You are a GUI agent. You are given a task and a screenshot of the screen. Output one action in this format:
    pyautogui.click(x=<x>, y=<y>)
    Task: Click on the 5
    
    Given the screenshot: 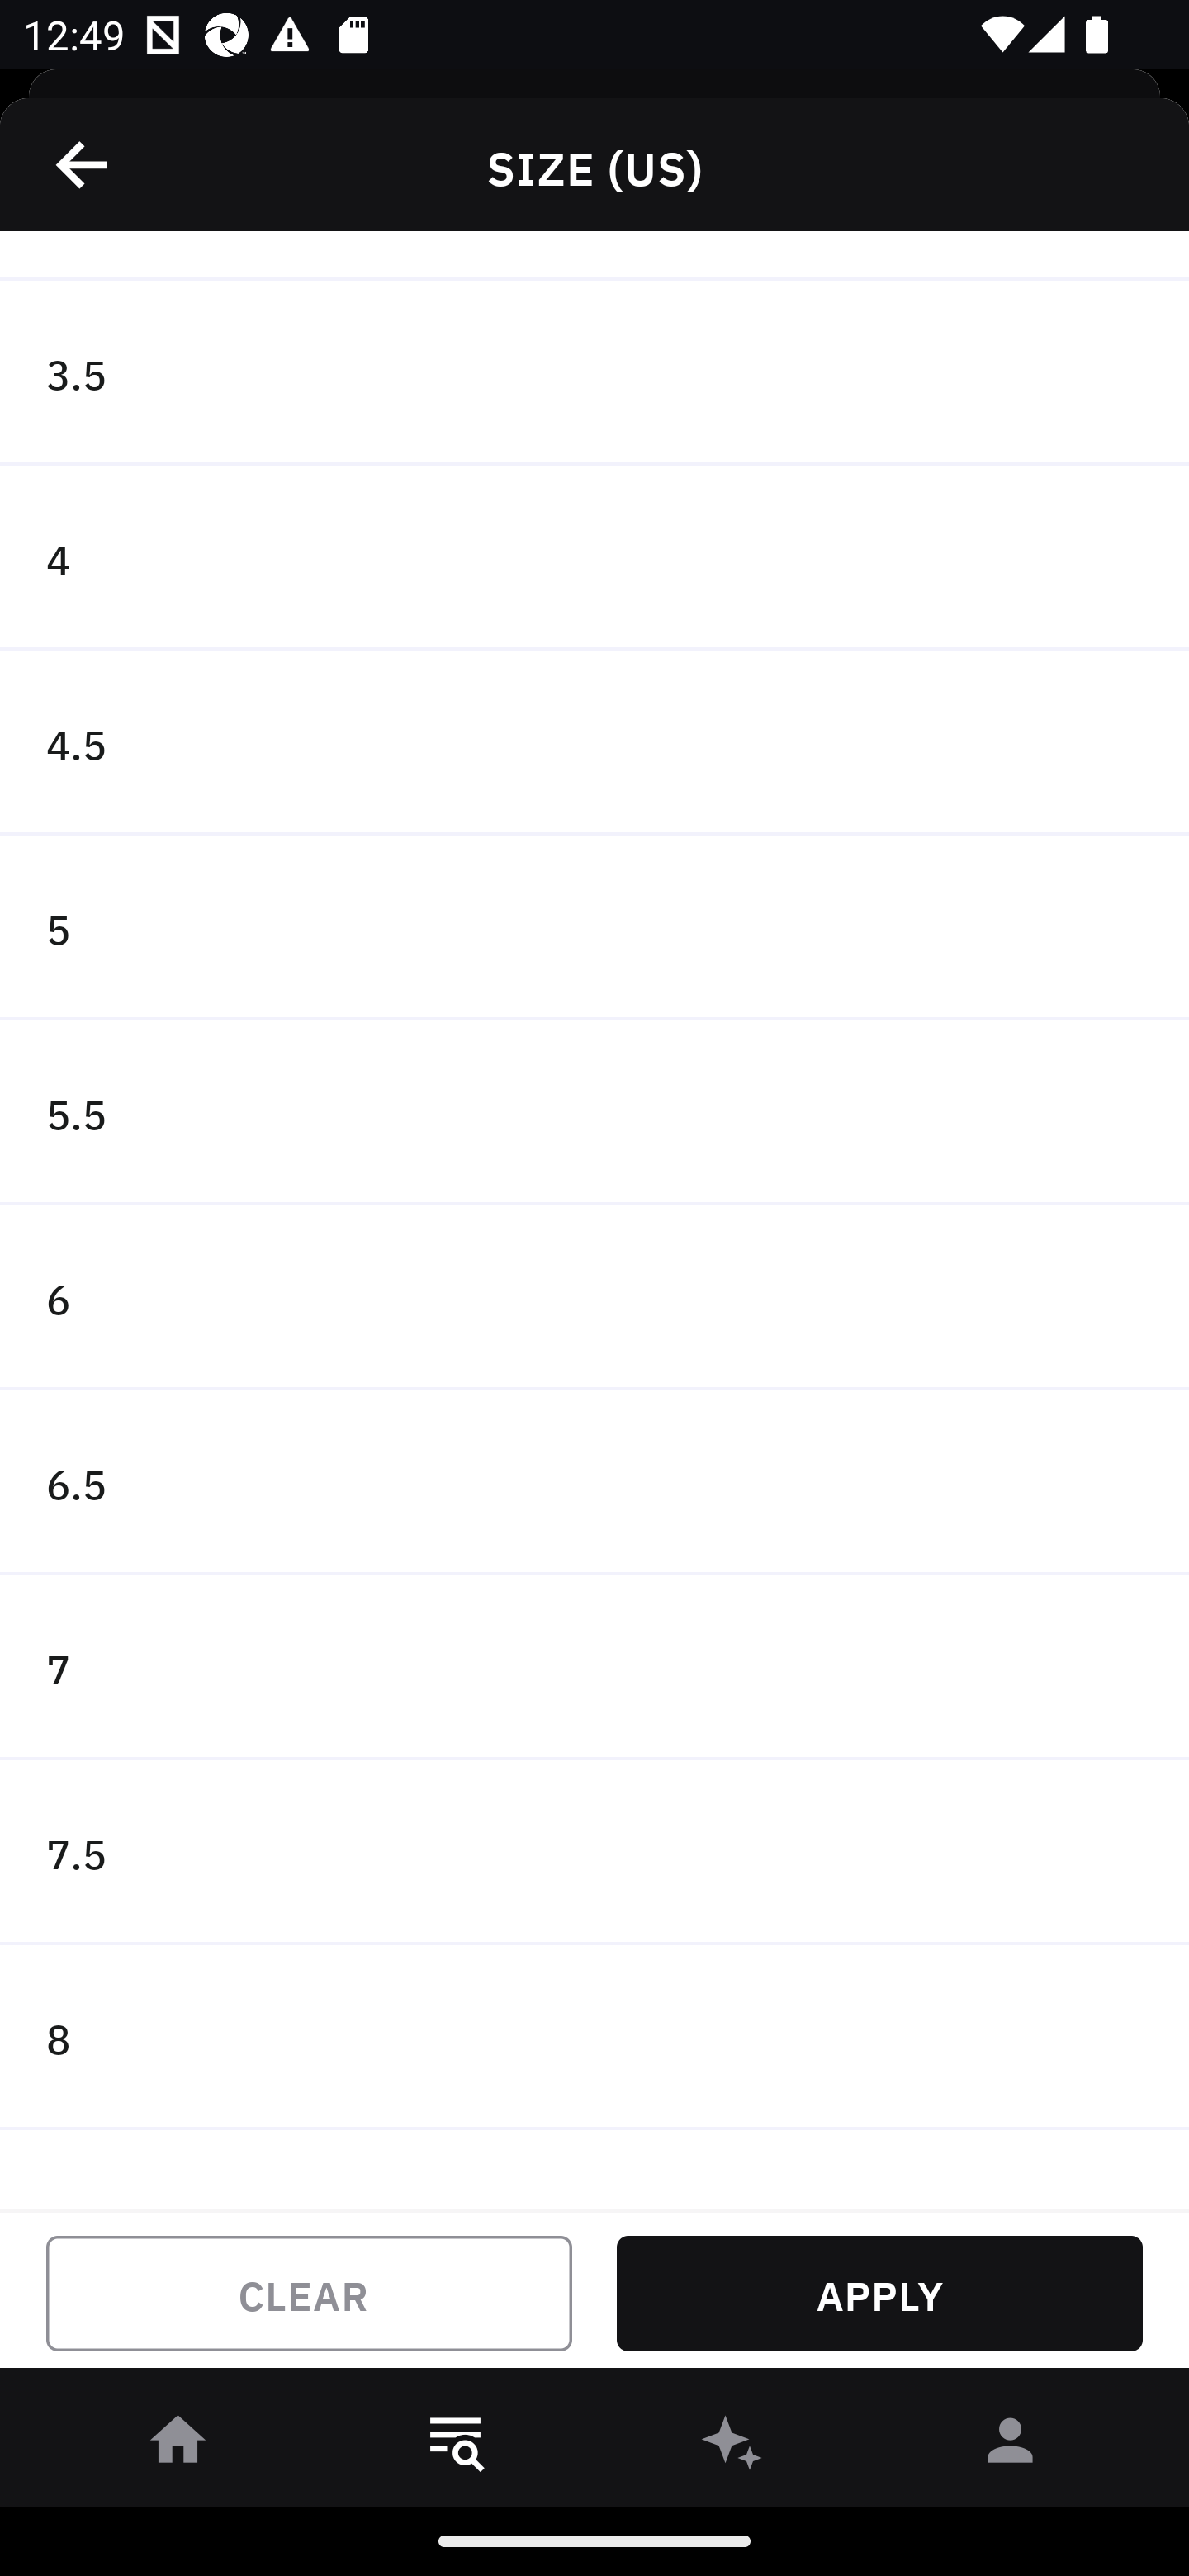 What is the action you would take?
    pyautogui.click(x=594, y=926)
    